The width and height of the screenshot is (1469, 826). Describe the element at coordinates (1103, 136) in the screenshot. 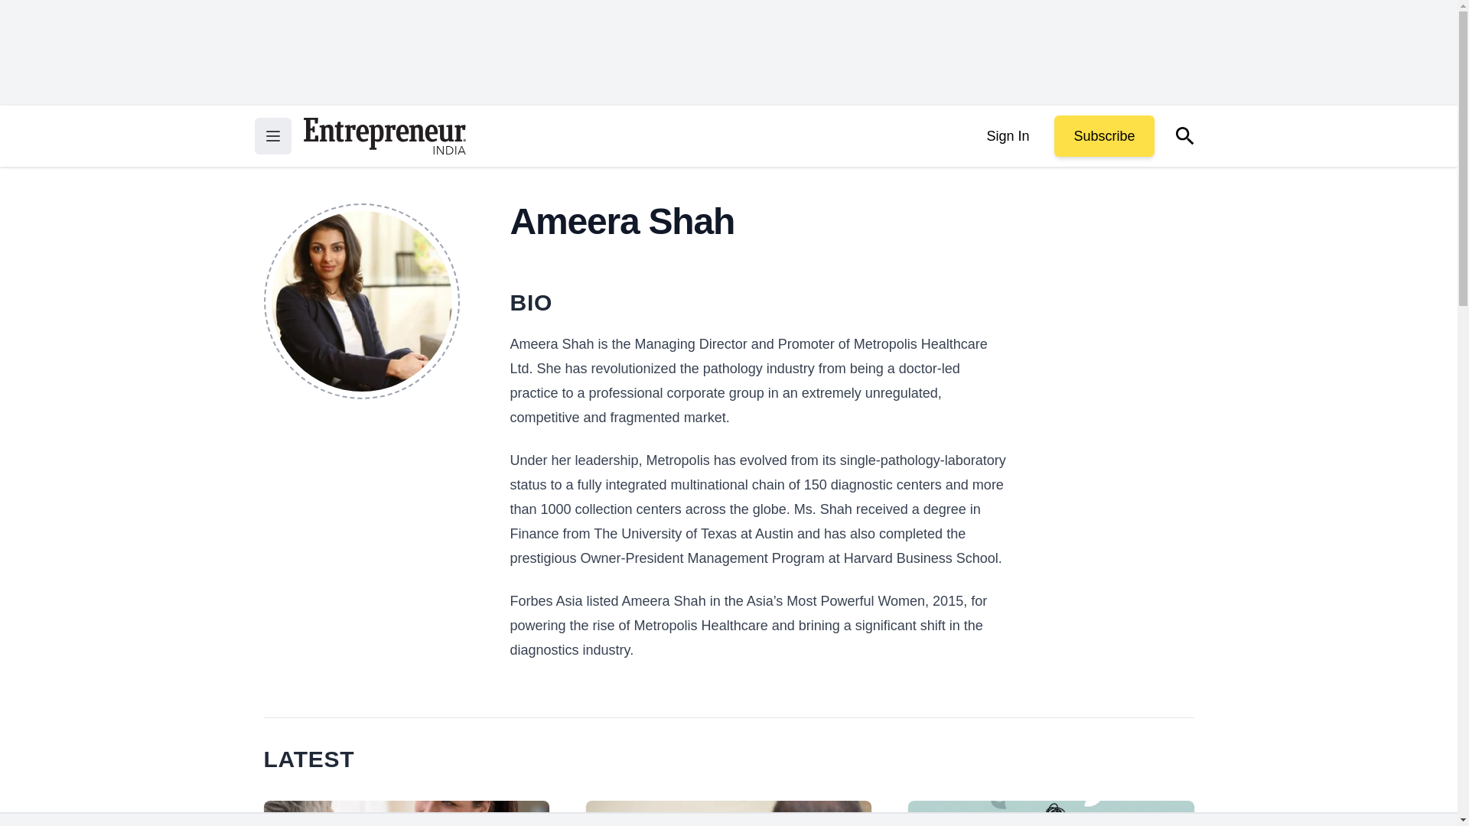

I see `Subscribe` at that location.